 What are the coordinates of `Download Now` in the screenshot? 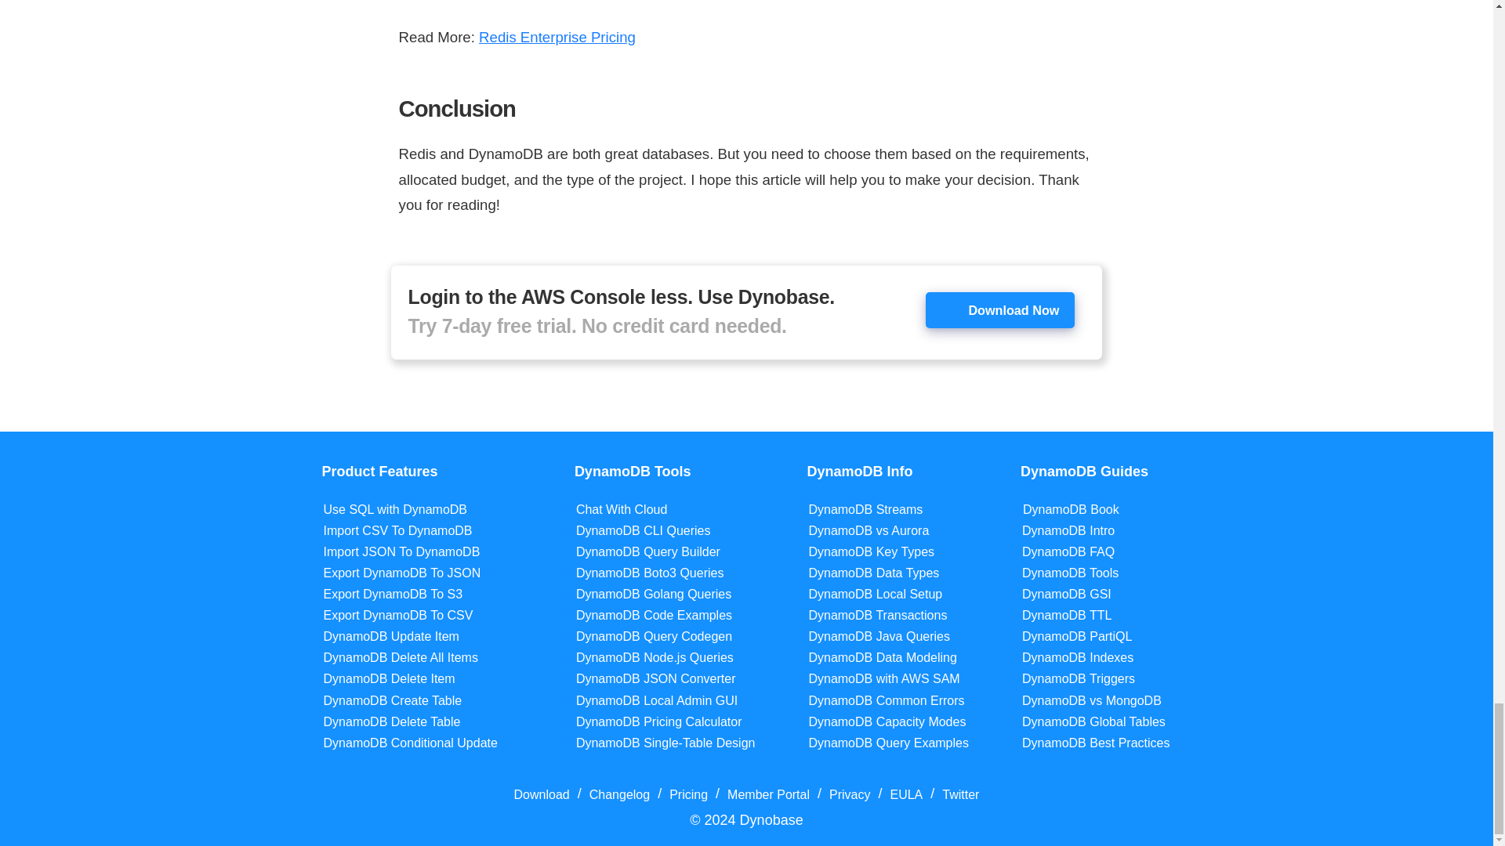 It's located at (1000, 310).